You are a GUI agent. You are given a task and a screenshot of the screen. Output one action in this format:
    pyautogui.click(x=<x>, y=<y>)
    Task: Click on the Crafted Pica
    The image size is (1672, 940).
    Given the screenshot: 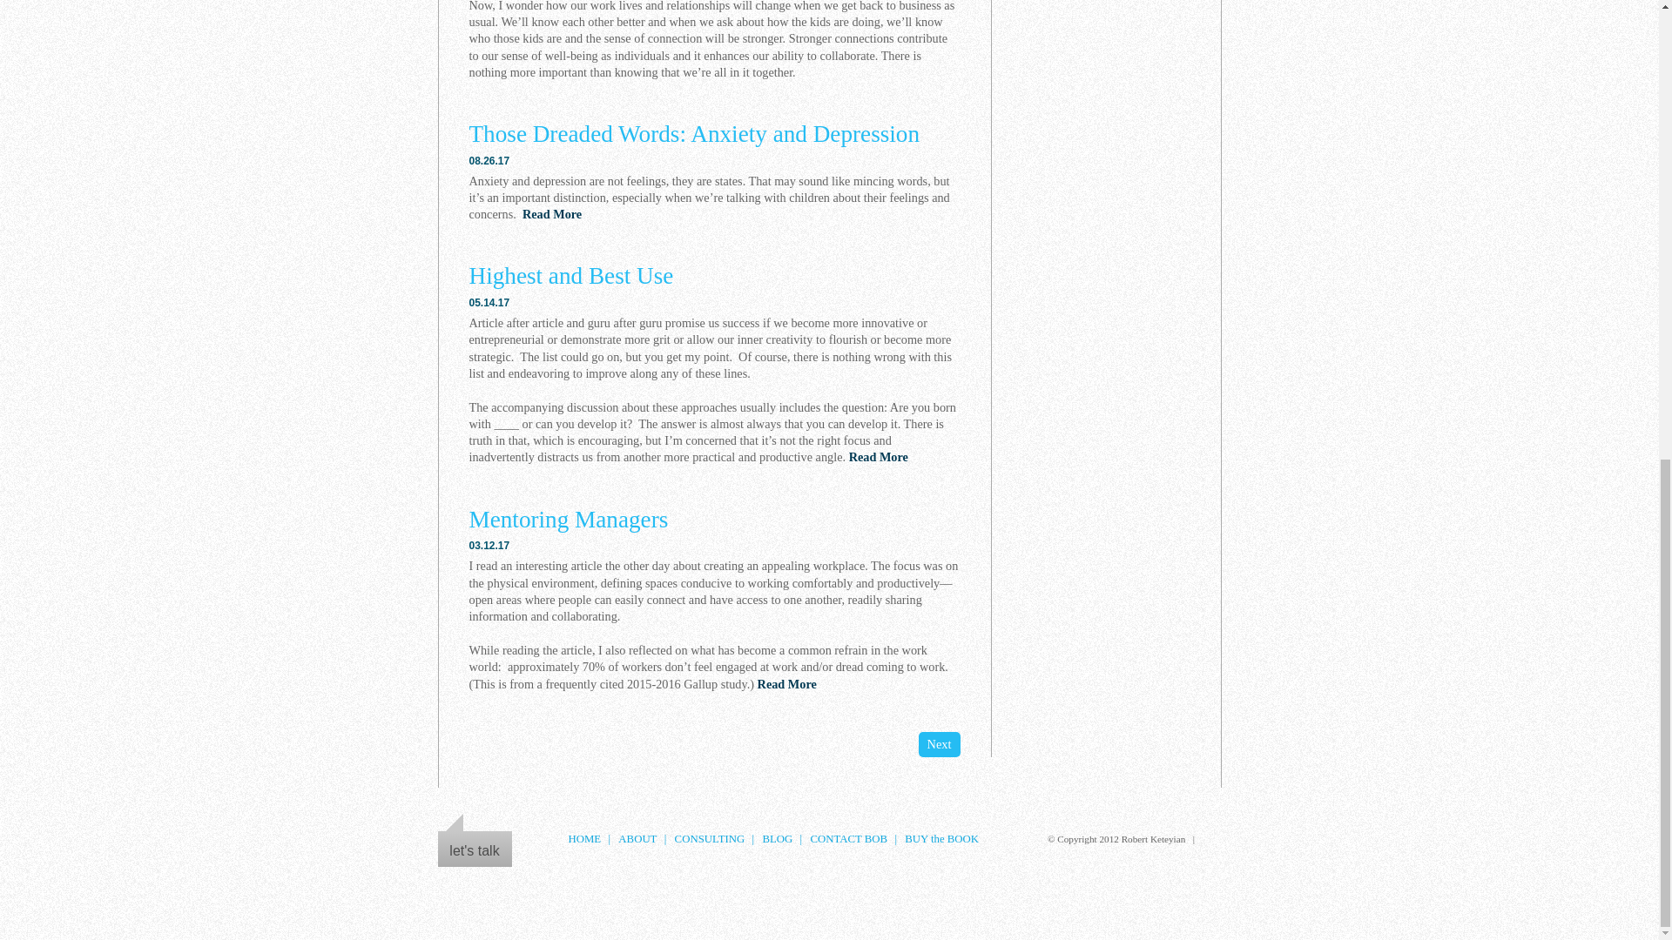 What is the action you would take?
    pyautogui.click(x=1212, y=839)
    